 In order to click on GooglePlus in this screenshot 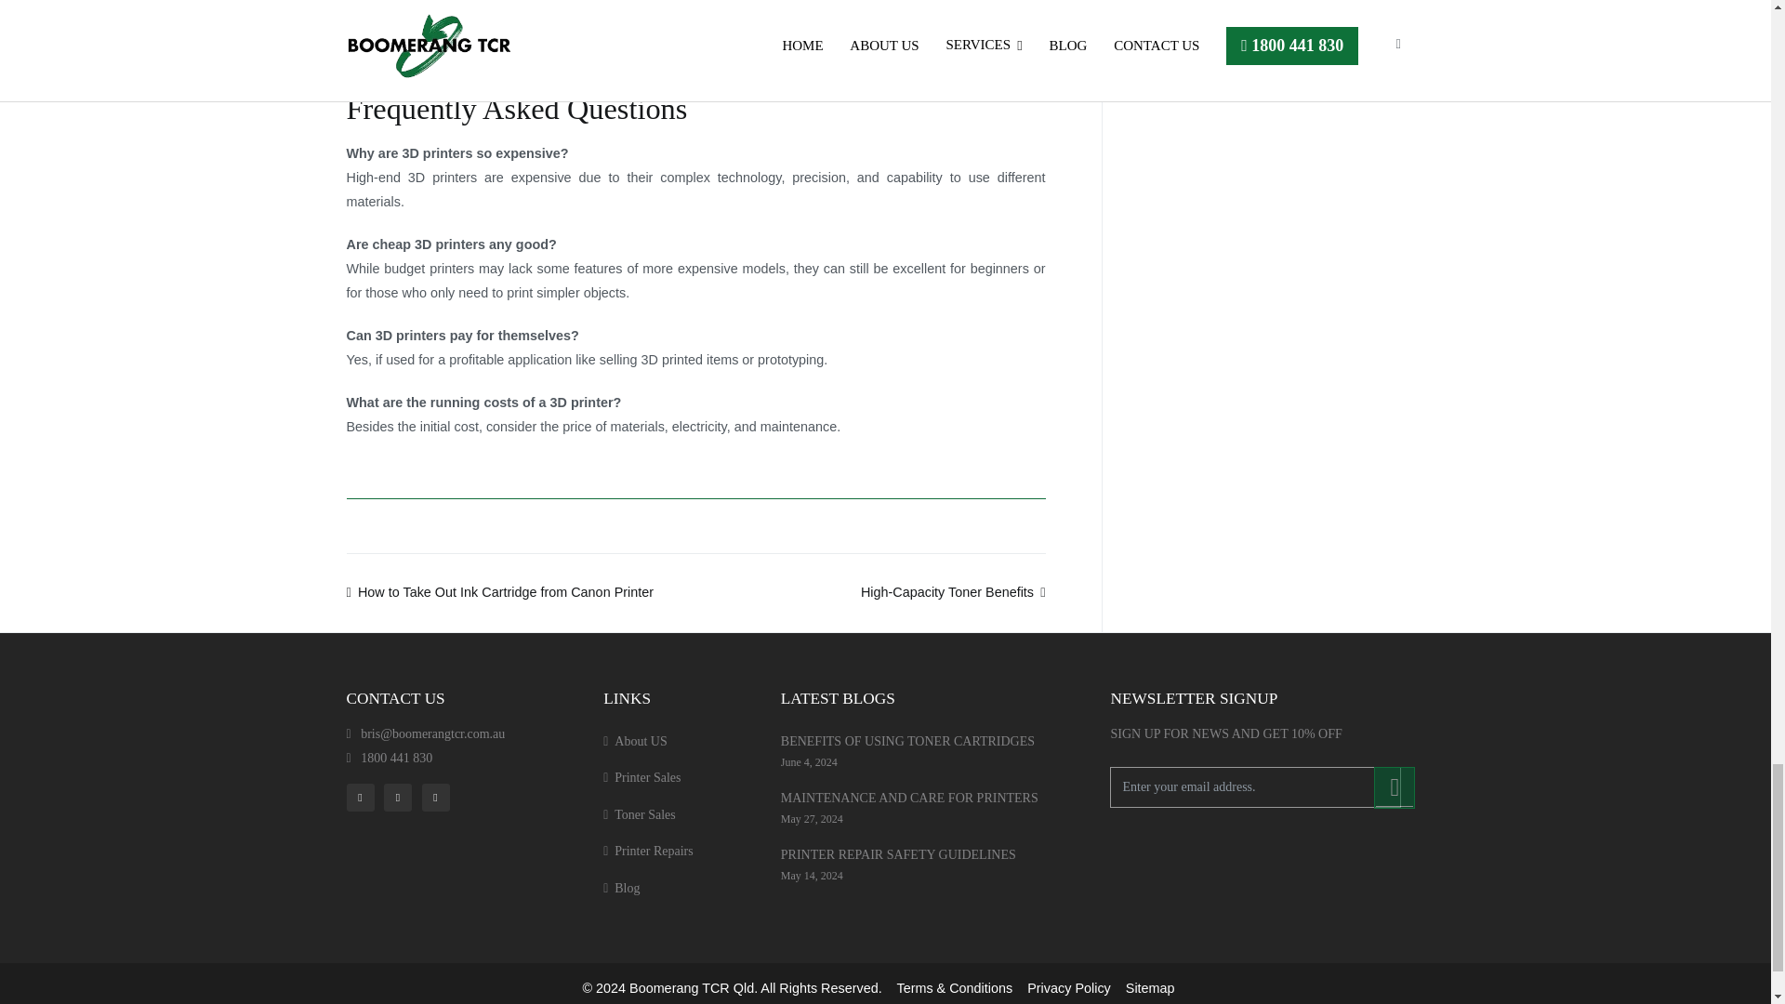, I will do `click(439, 797)`.